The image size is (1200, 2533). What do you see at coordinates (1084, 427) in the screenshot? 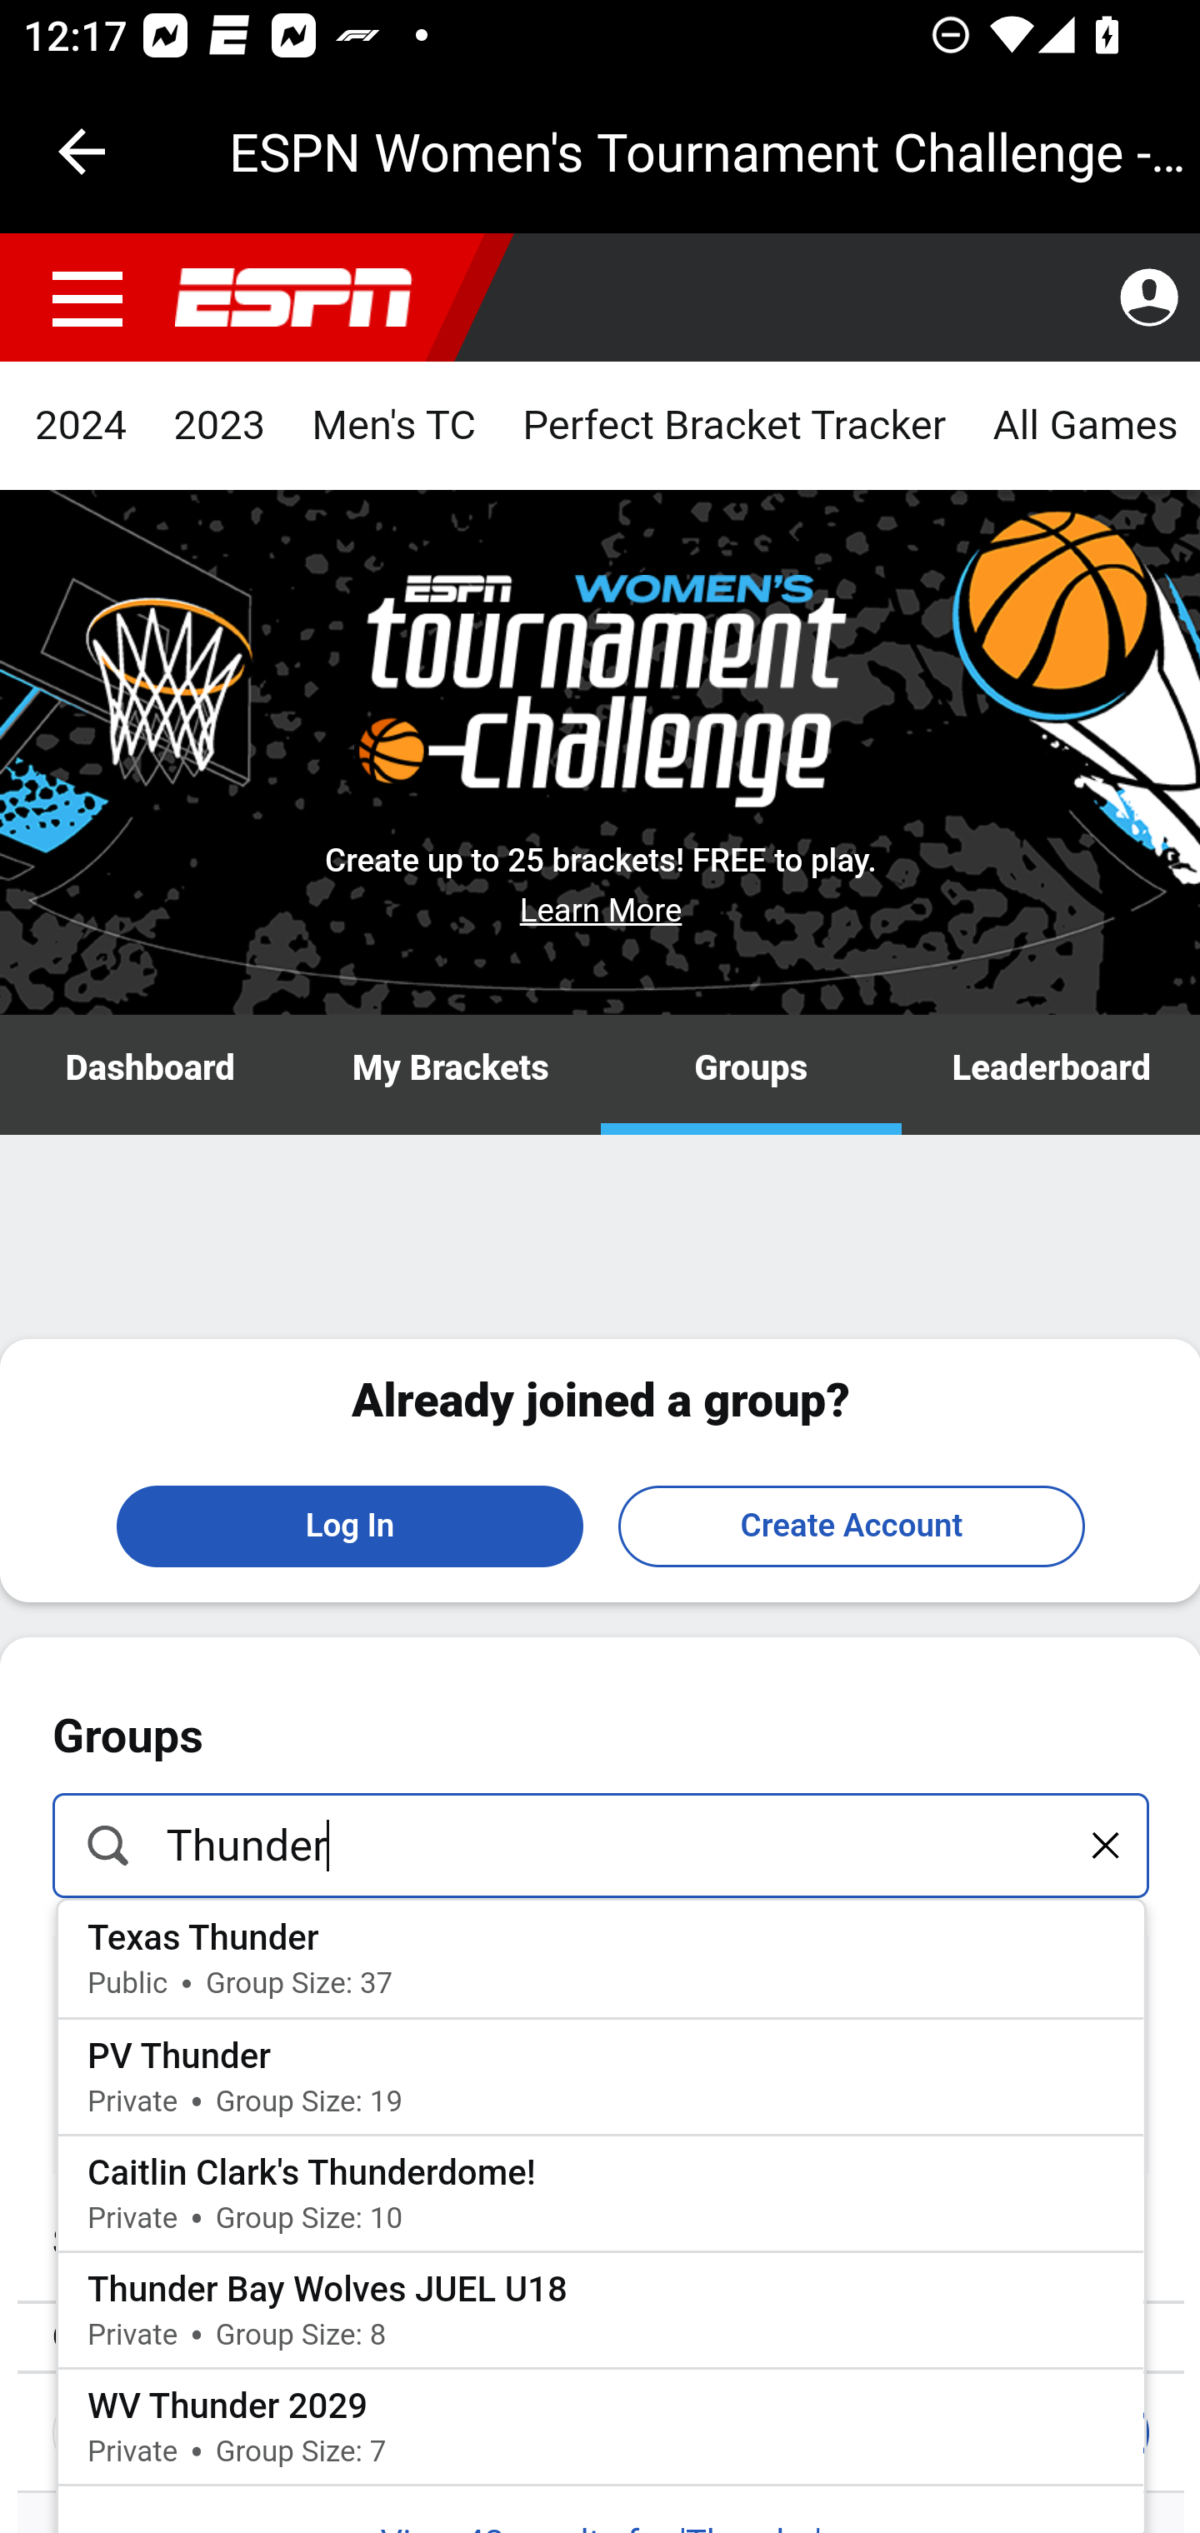
I see `All Games` at bounding box center [1084, 427].